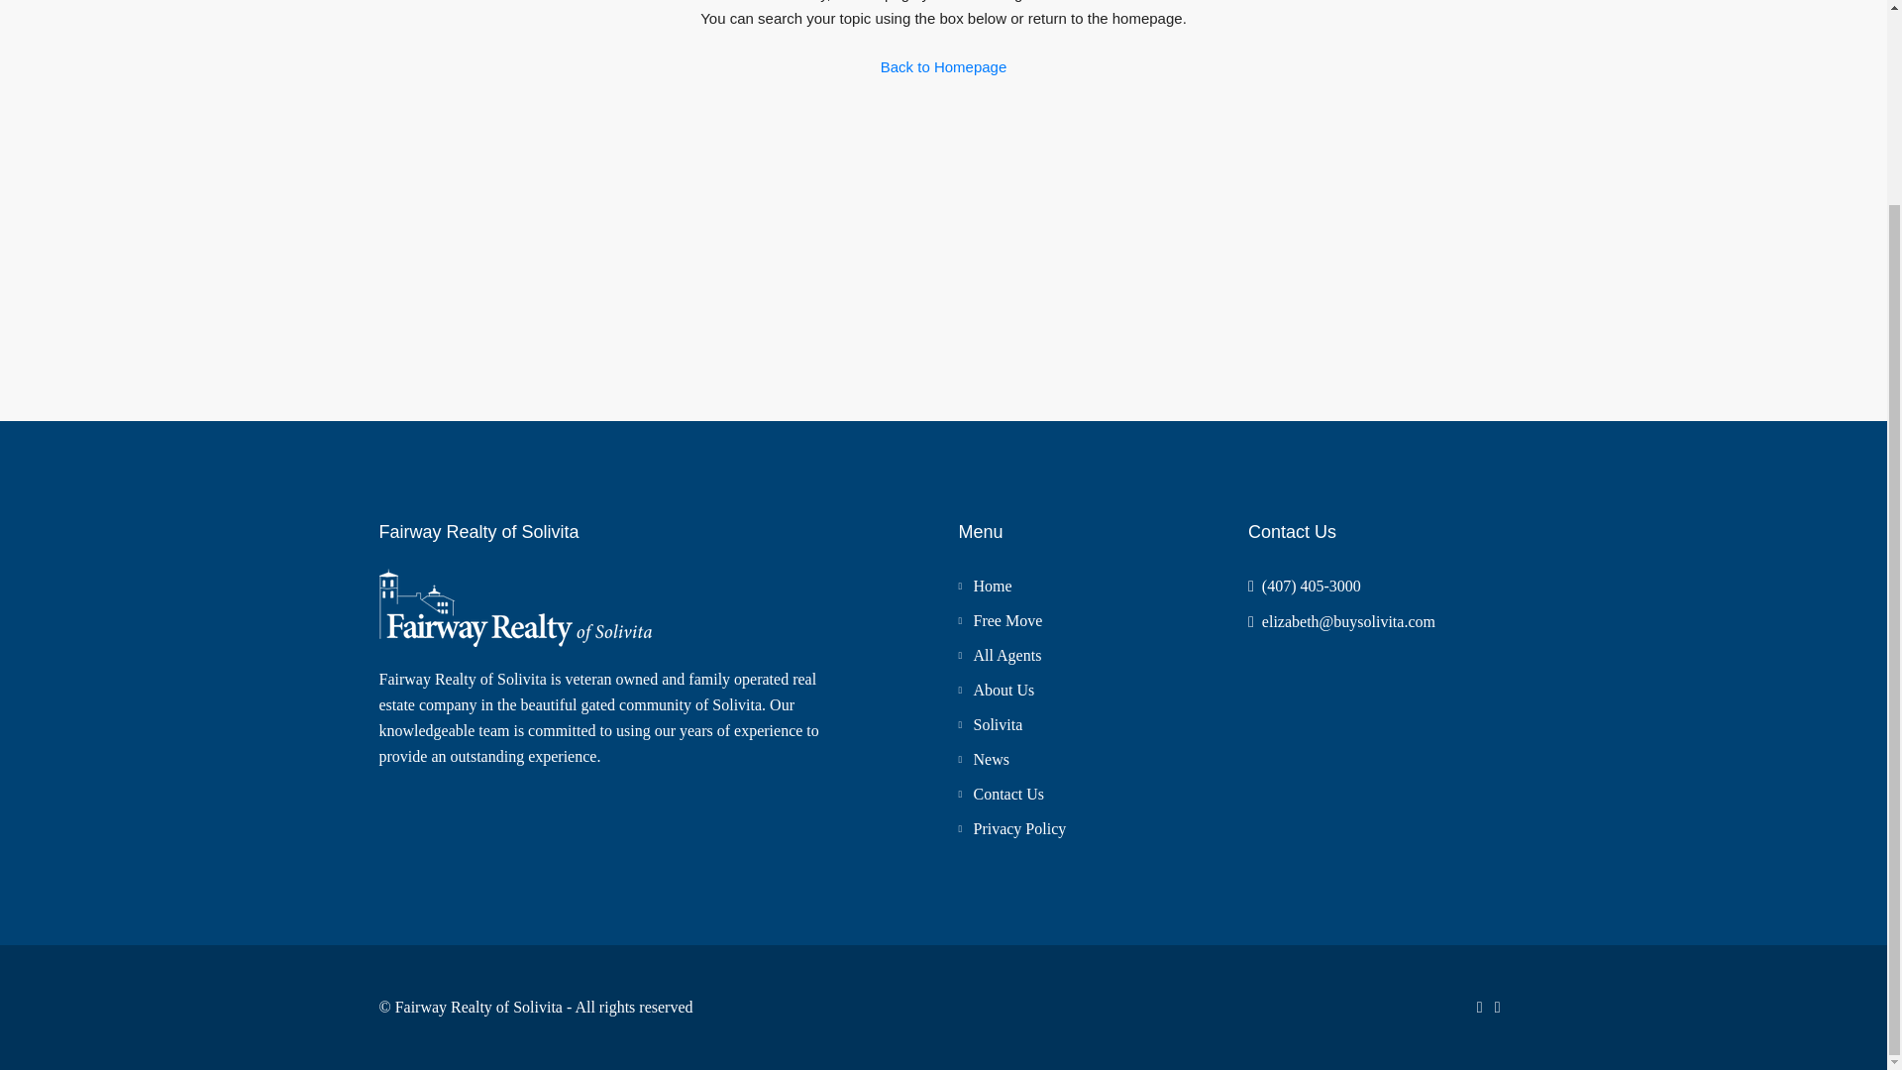  I want to click on News, so click(983, 759).